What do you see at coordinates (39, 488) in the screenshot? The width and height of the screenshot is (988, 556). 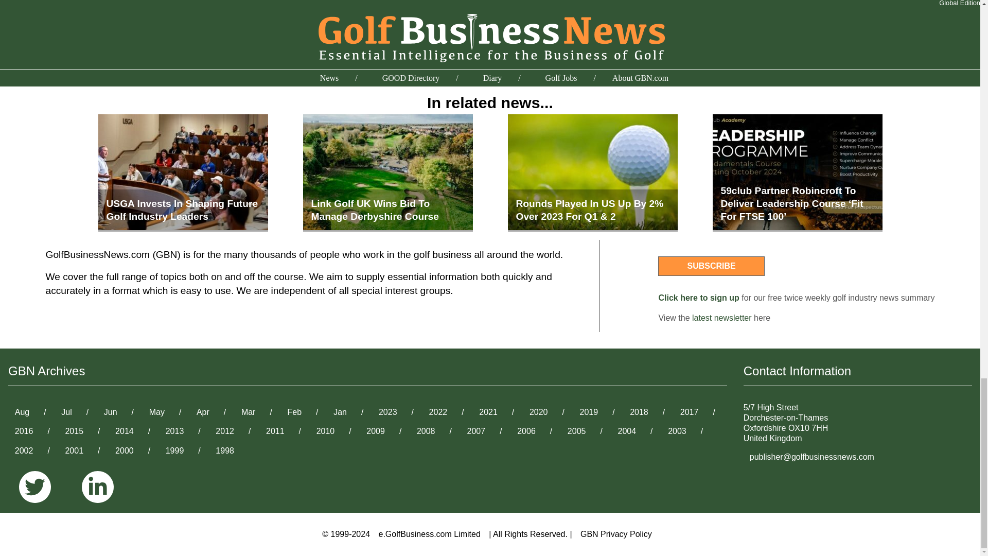 I see `Follow us on Twitter` at bounding box center [39, 488].